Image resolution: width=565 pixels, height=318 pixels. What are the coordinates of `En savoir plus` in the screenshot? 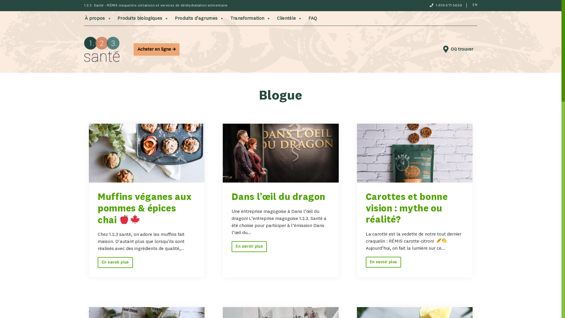 It's located at (383, 262).